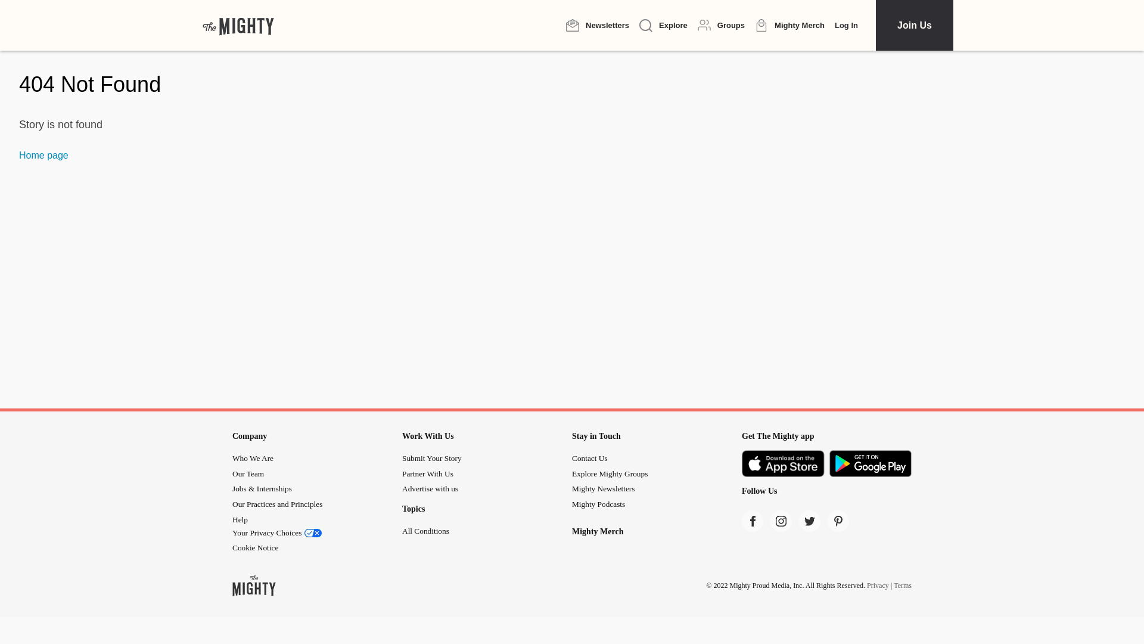 This screenshot has width=1144, height=644. Describe the element at coordinates (914, 25) in the screenshot. I see `Join Us` at that location.